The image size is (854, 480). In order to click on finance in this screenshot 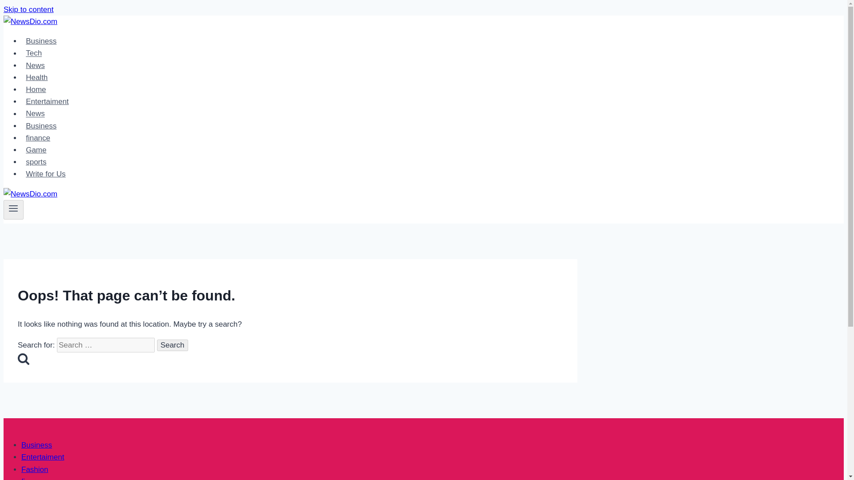, I will do `click(34, 478)`.